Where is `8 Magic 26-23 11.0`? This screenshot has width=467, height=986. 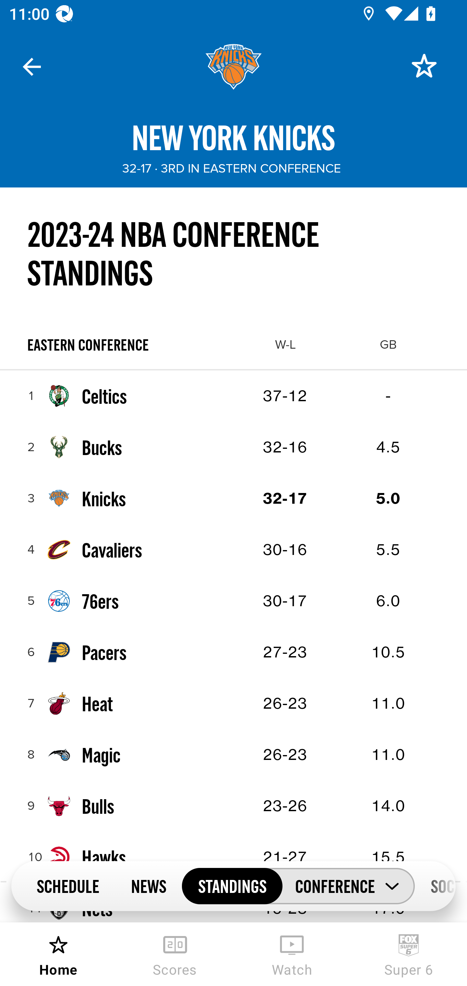 8 Magic 26-23 11.0 is located at coordinates (233, 755).